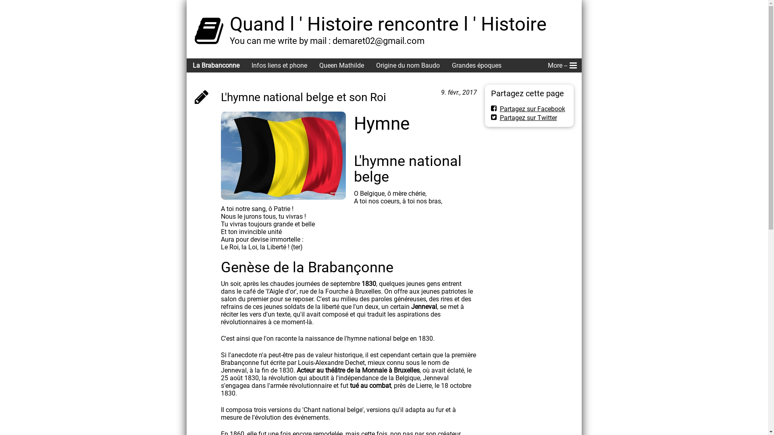  Describe the element at coordinates (524, 118) in the screenshot. I see `Partagez sur Twitter` at that location.